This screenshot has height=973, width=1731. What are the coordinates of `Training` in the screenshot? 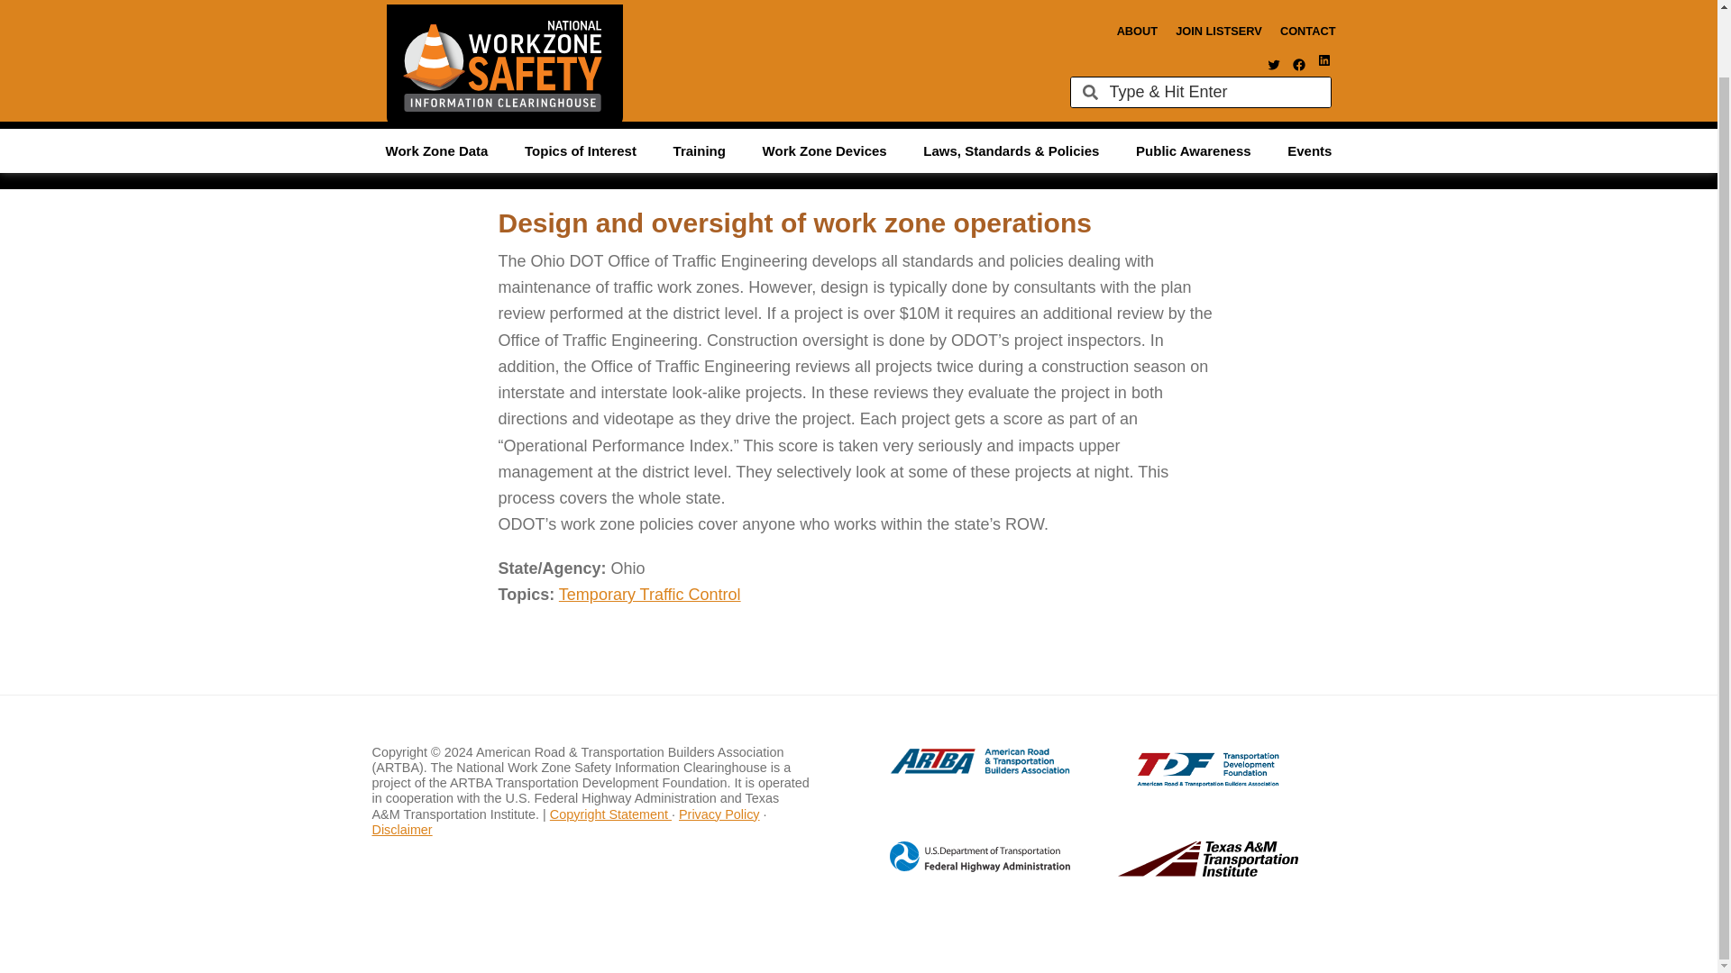 It's located at (699, 81).